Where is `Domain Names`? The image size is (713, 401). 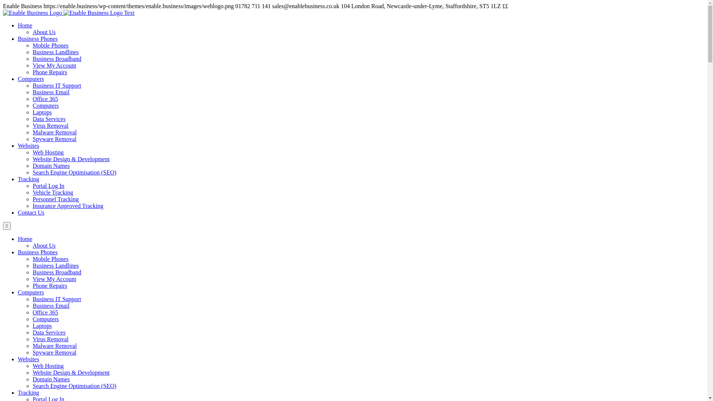
Domain Names is located at coordinates (51, 166).